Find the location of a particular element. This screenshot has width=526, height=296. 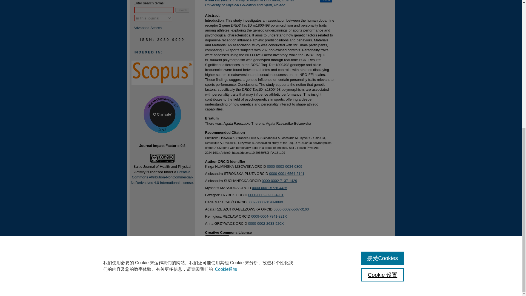

Search is located at coordinates (182, 10).